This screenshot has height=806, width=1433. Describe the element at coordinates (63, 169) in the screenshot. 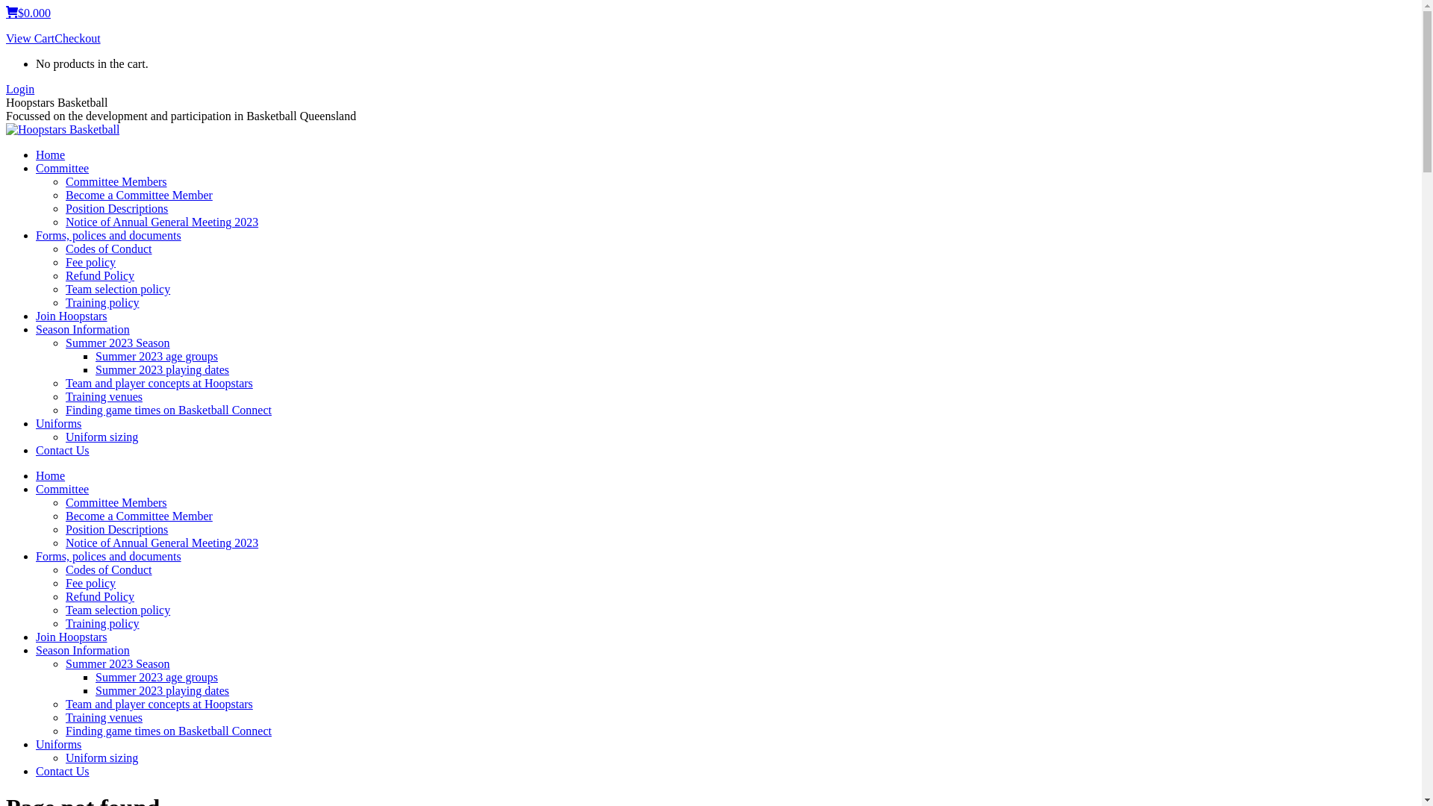

I see `Committee` at that location.